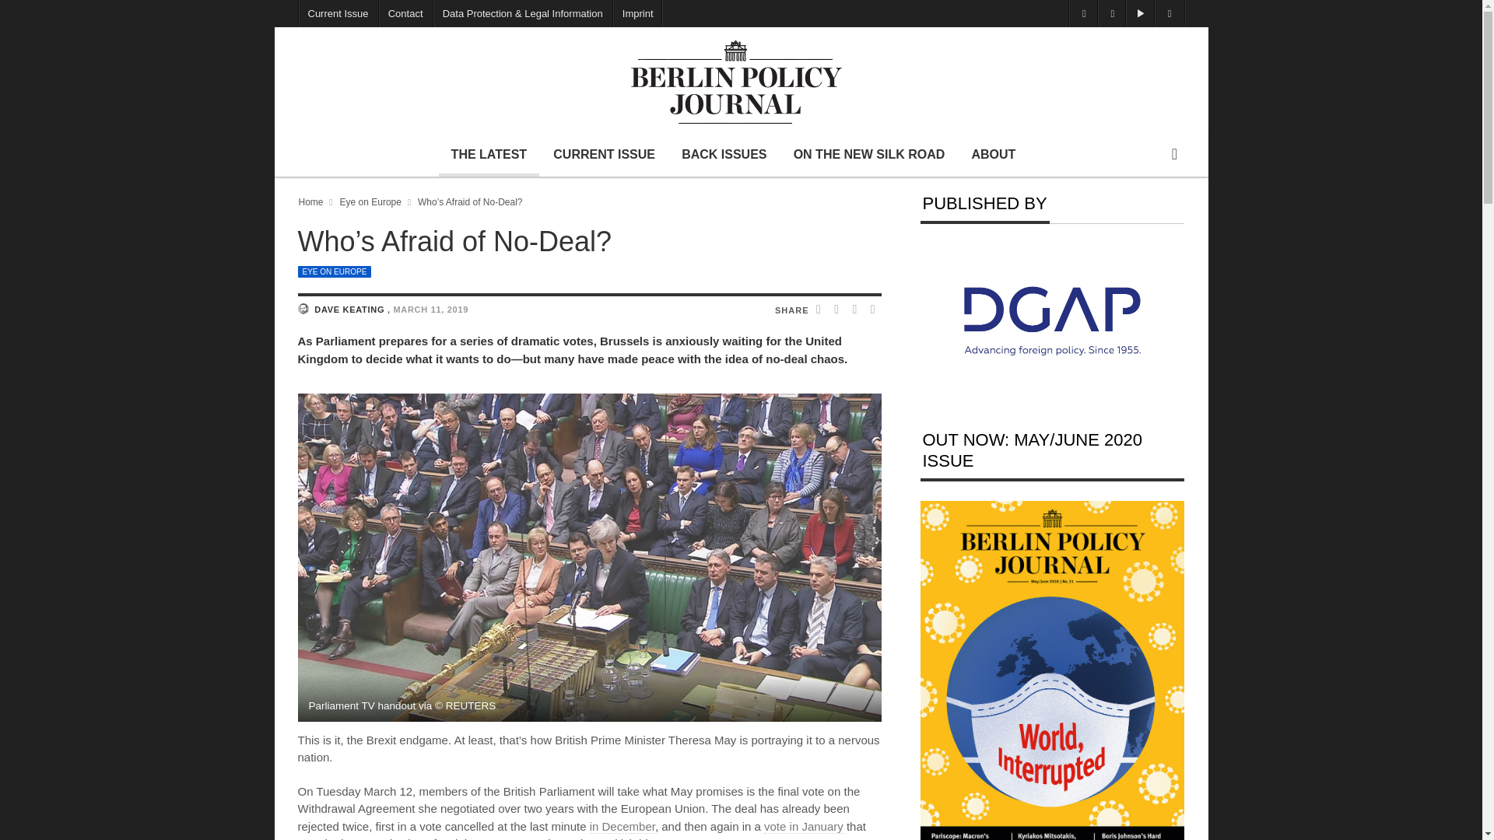 This screenshot has width=1494, height=840. Describe the element at coordinates (869, 154) in the screenshot. I see `ON THE NEW SILK ROAD` at that location.